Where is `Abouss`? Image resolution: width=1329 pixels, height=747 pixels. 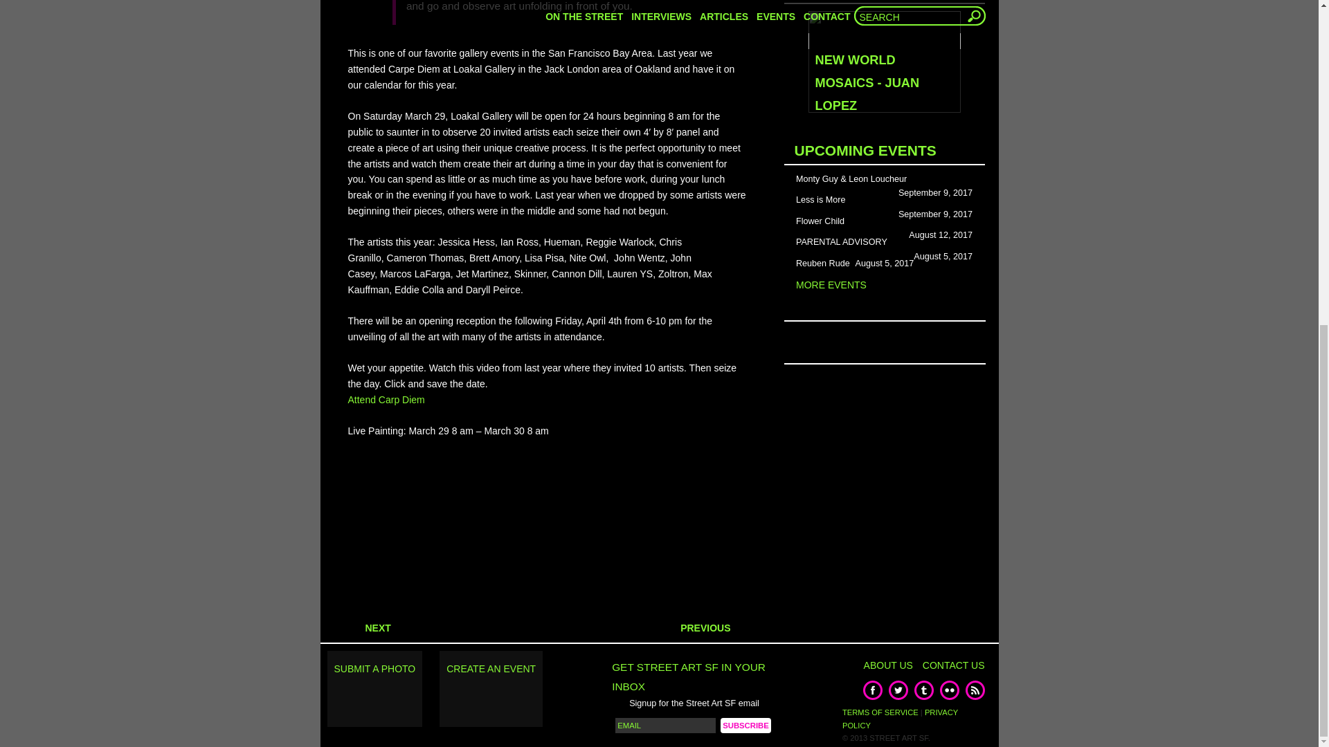 Abouss is located at coordinates (806, 40).